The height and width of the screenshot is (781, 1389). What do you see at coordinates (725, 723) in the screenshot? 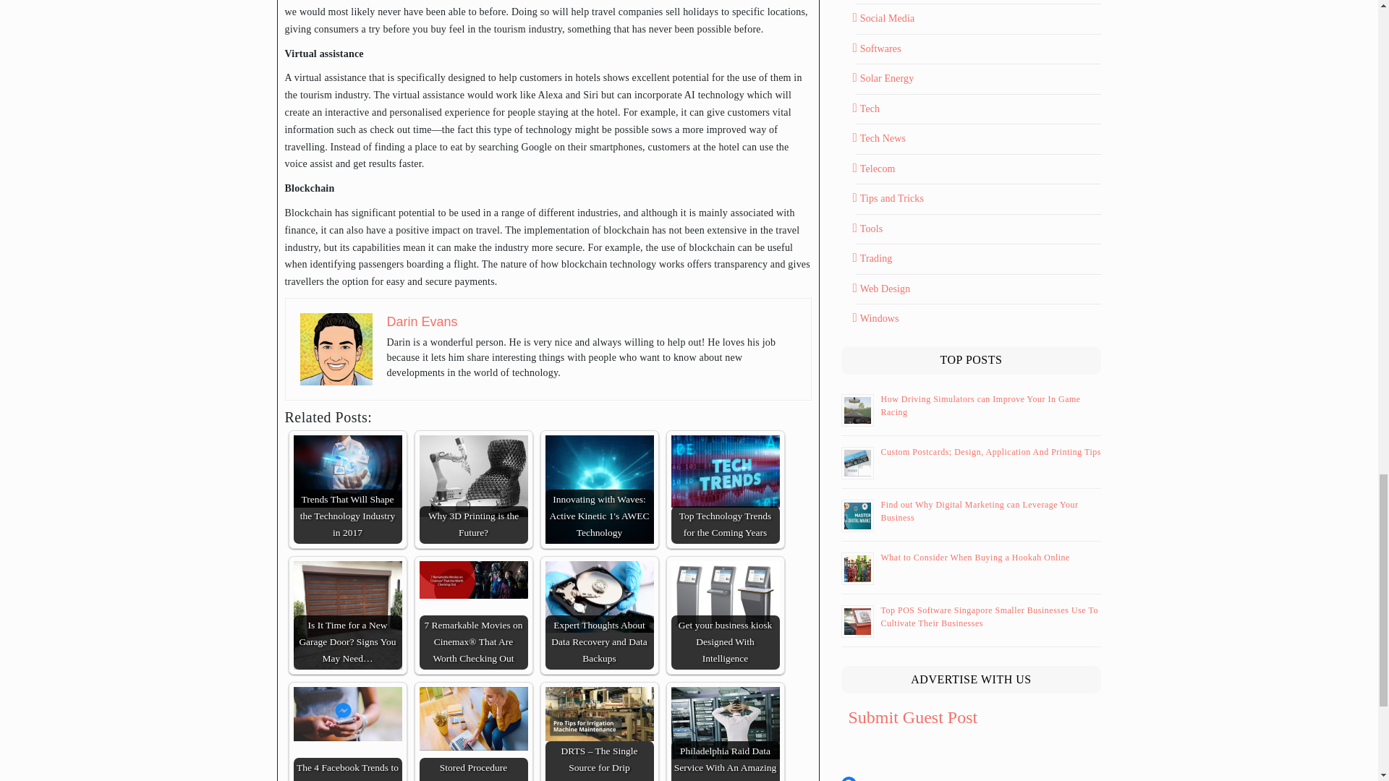
I see `Philadelphia Raid Data Service With An Amazing Offer` at bounding box center [725, 723].